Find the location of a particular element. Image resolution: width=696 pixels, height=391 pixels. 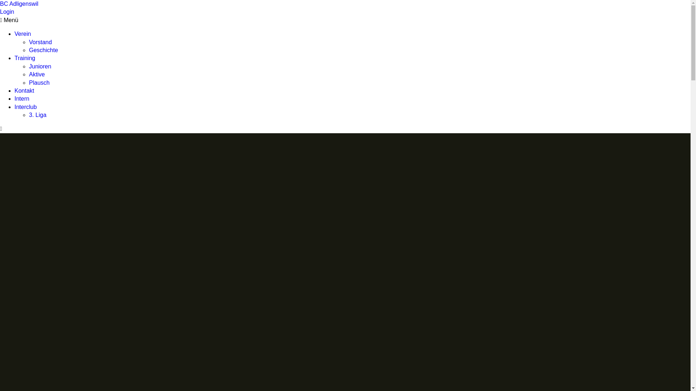

Vorstand is located at coordinates (41, 42).